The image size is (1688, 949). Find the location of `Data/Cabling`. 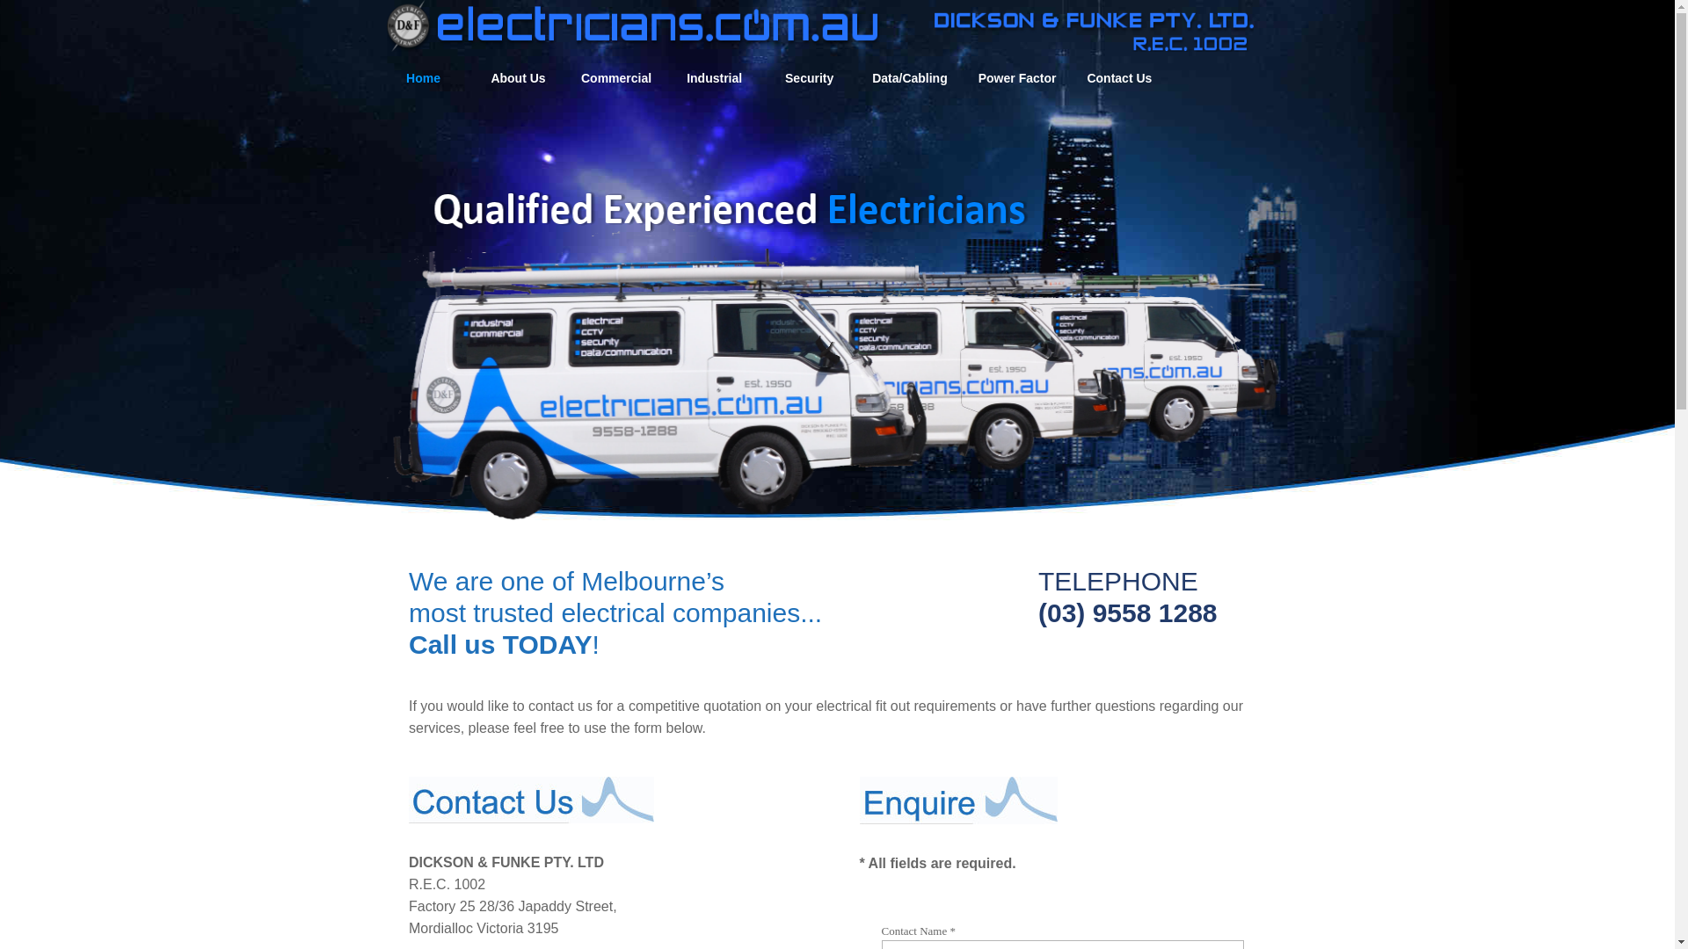

Data/Cabling is located at coordinates (910, 79).